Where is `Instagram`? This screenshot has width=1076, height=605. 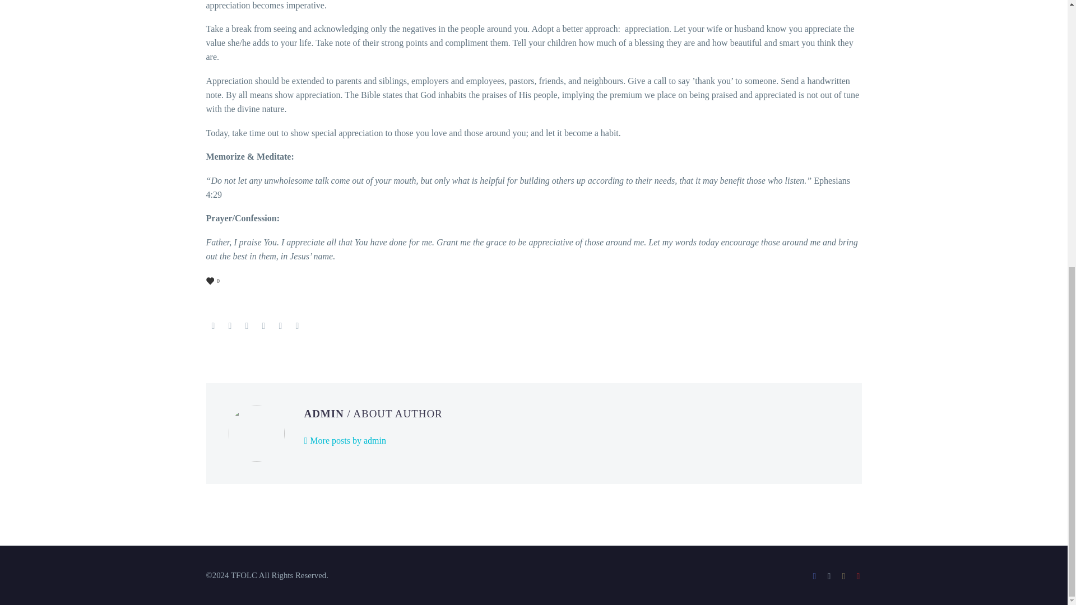
Instagram is located at coordinates (844, 576).